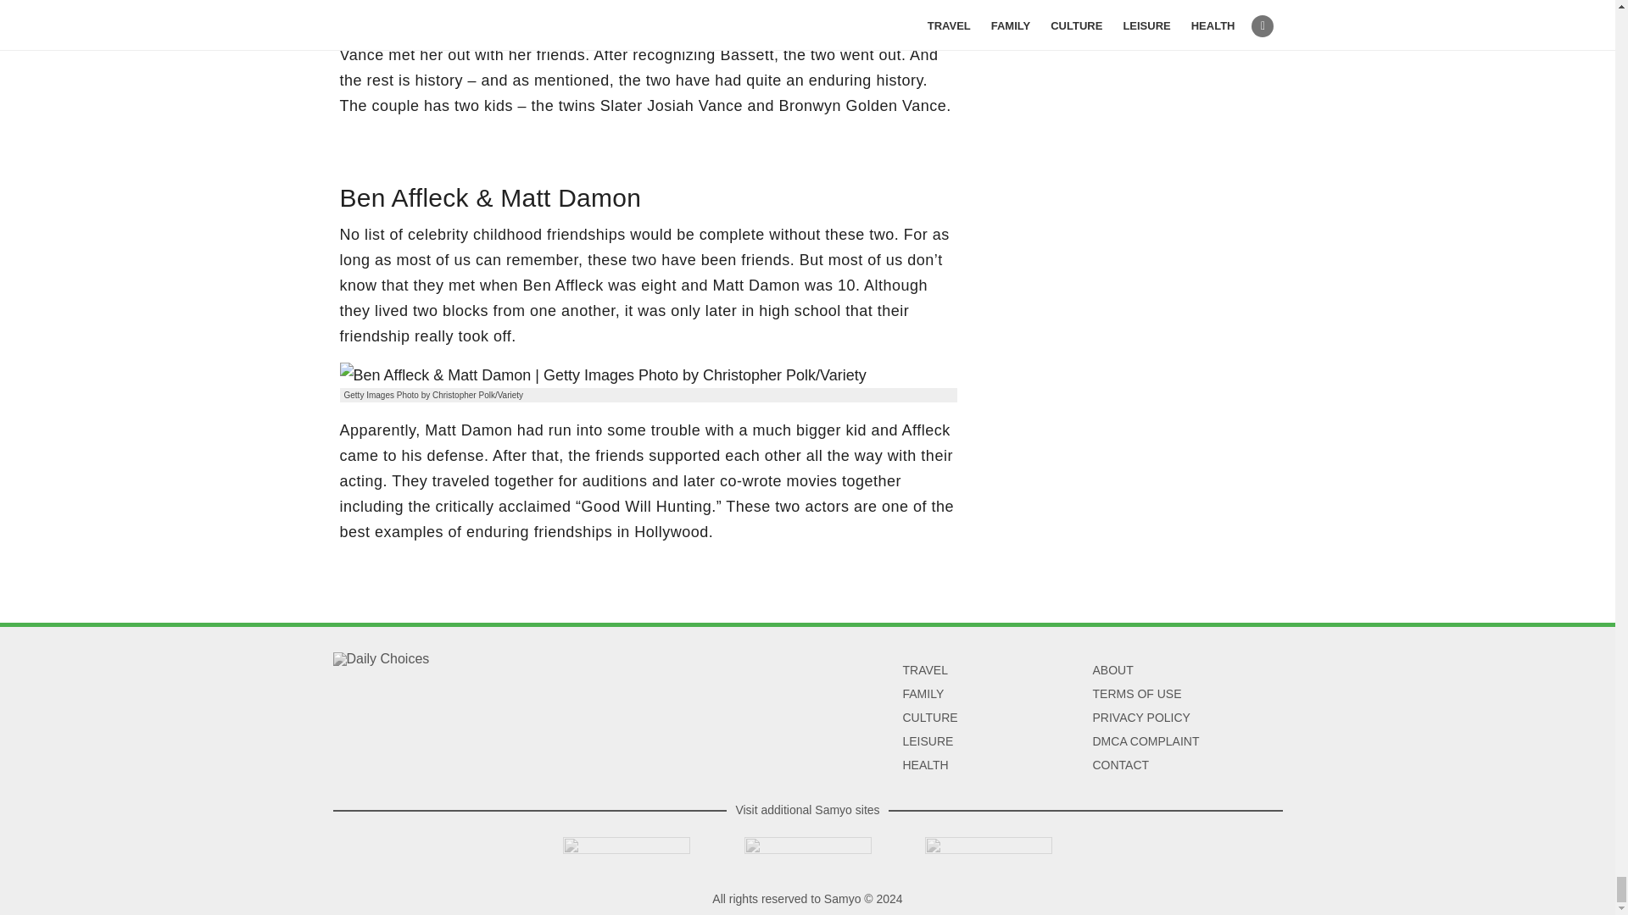 Image resolution: width=1628 pixels, height=915 pixels. I want to click on HEALTH, so click(924, 765).